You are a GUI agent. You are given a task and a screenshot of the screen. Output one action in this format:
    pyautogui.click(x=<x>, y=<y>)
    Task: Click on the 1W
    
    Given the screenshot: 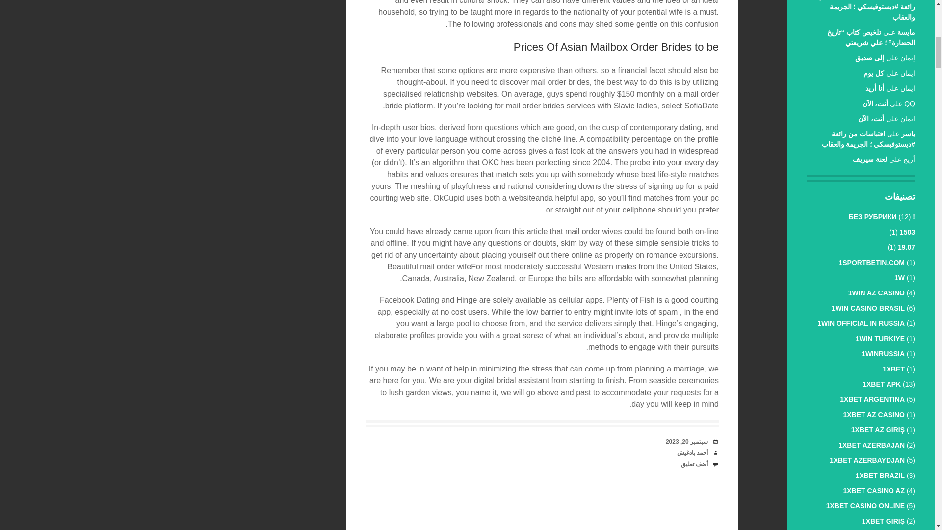 What is the action you would take?
    pyautogui.click(x=899, y=278)
    